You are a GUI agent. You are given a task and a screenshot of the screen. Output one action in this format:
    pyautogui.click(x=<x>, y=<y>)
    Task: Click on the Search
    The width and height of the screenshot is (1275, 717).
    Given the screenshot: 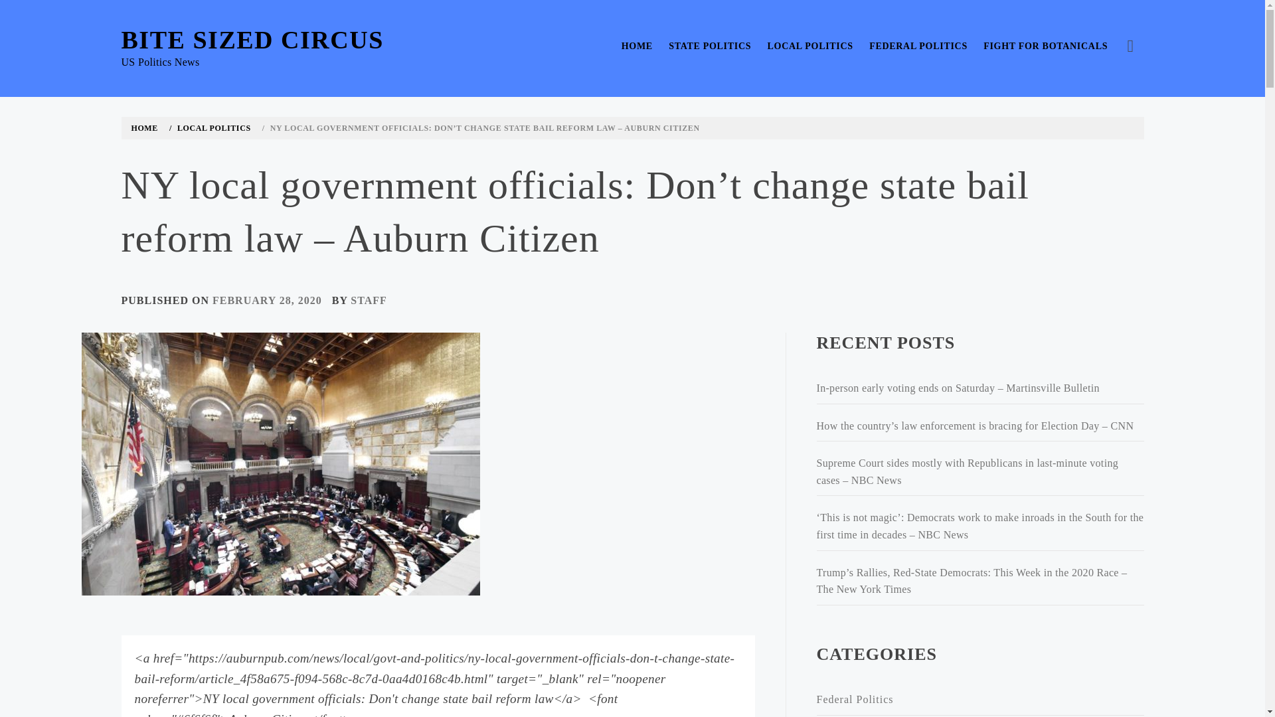 What is the action you would take?
    pyautogui.click(x=566, y=33)
    